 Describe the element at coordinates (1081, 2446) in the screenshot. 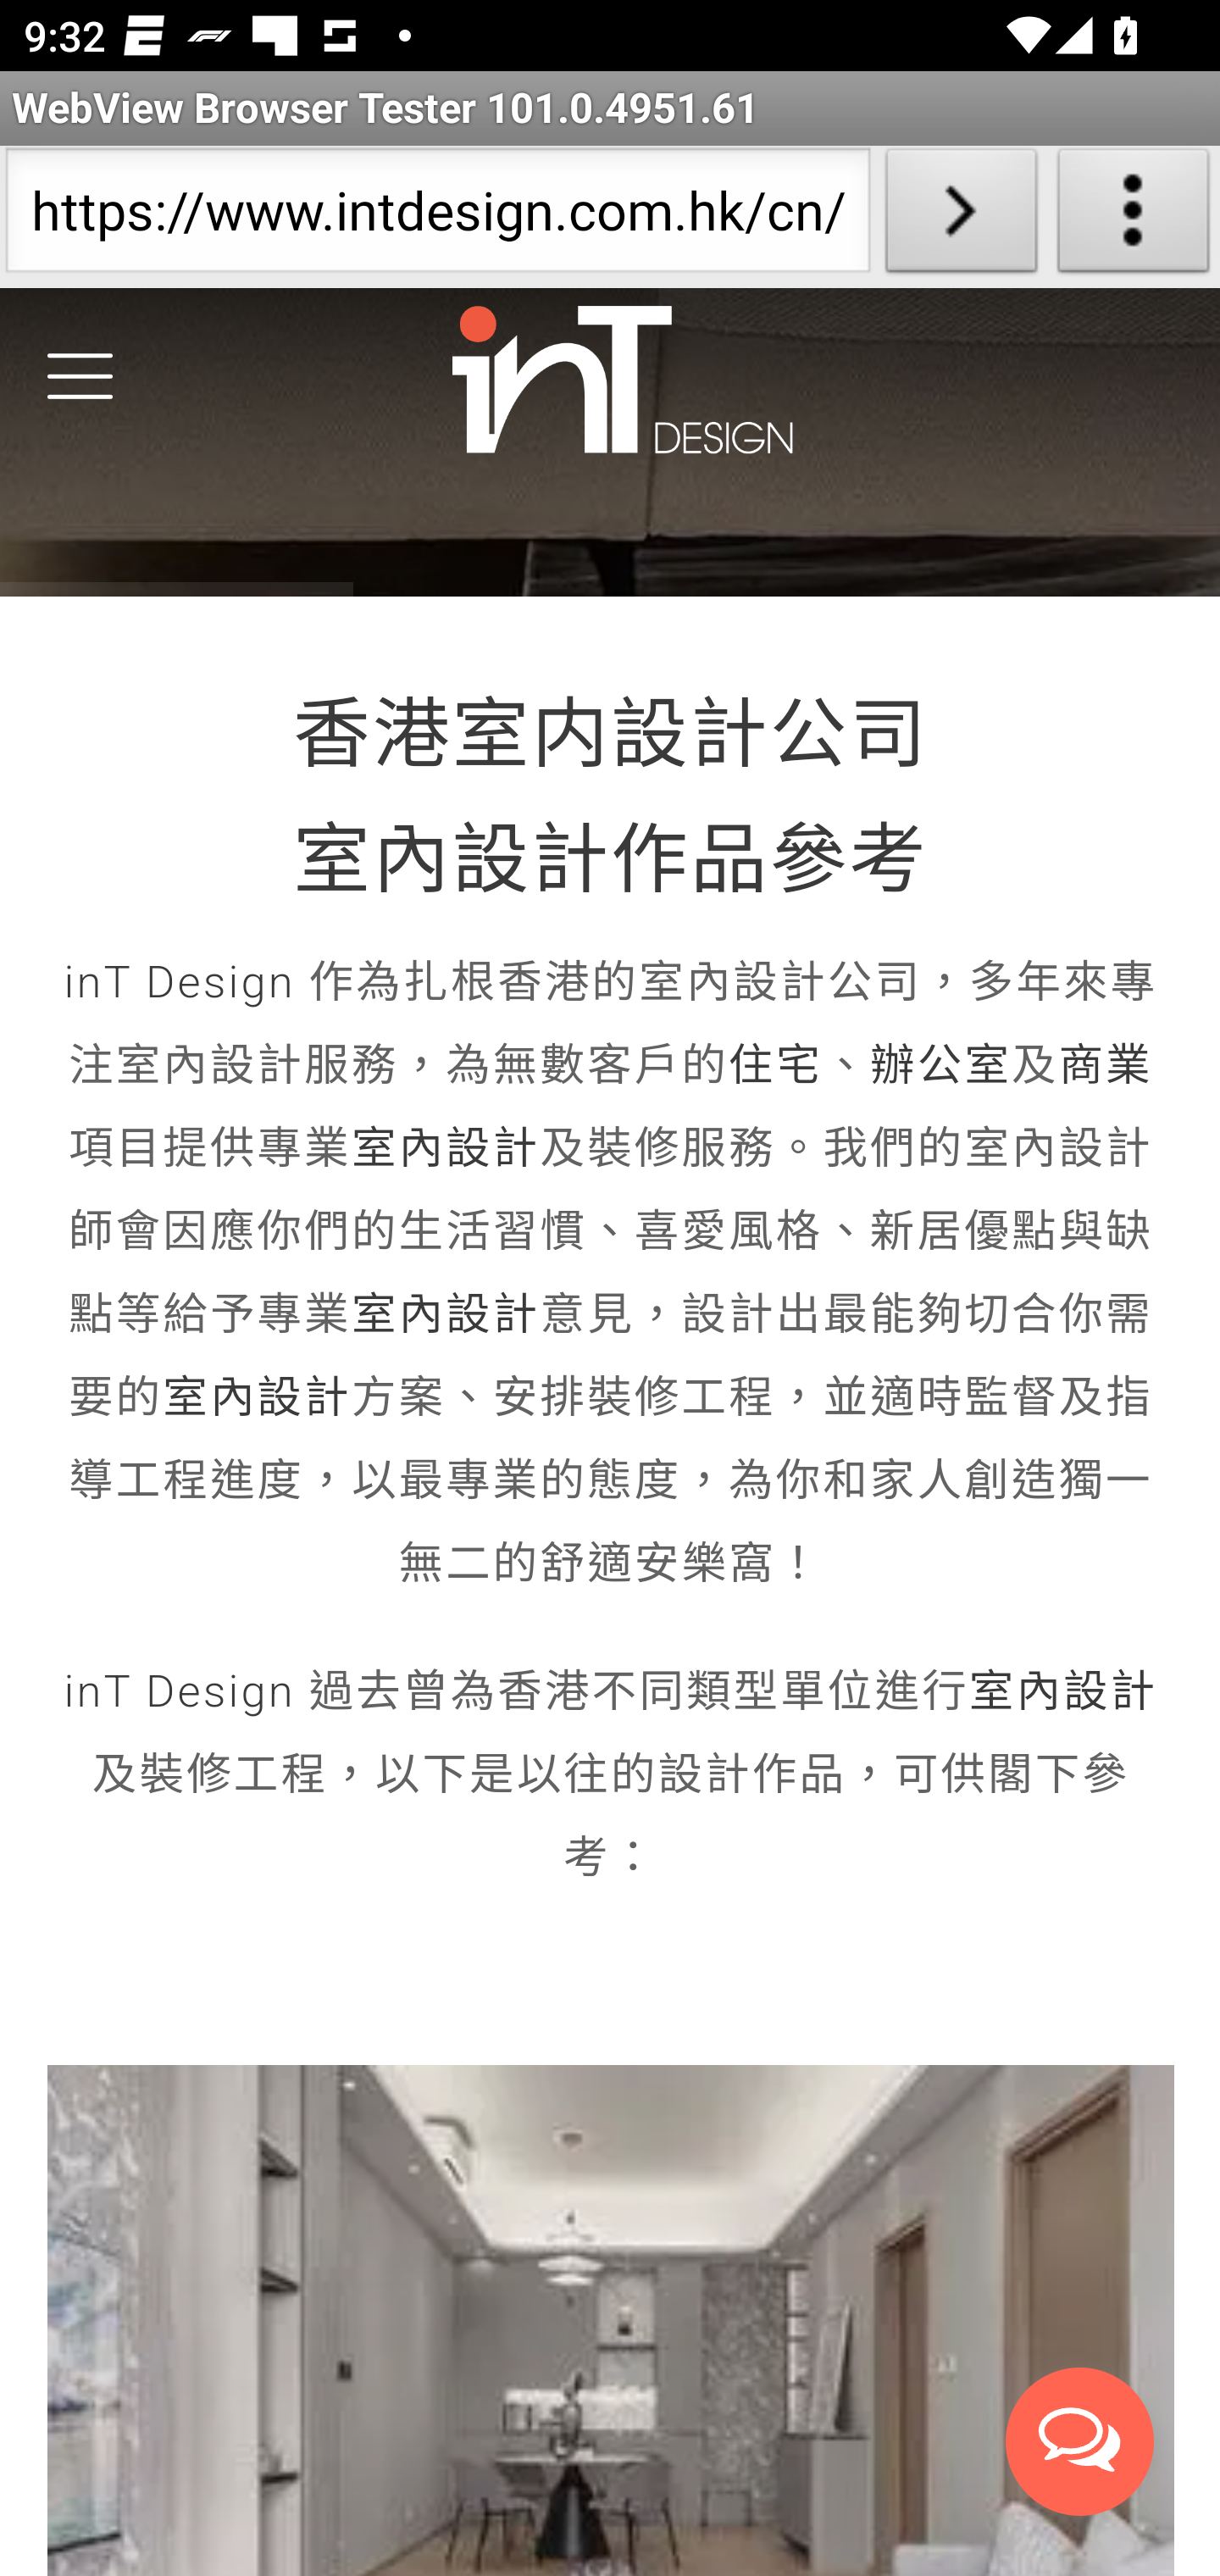

I see `Open messengers list` at that location.